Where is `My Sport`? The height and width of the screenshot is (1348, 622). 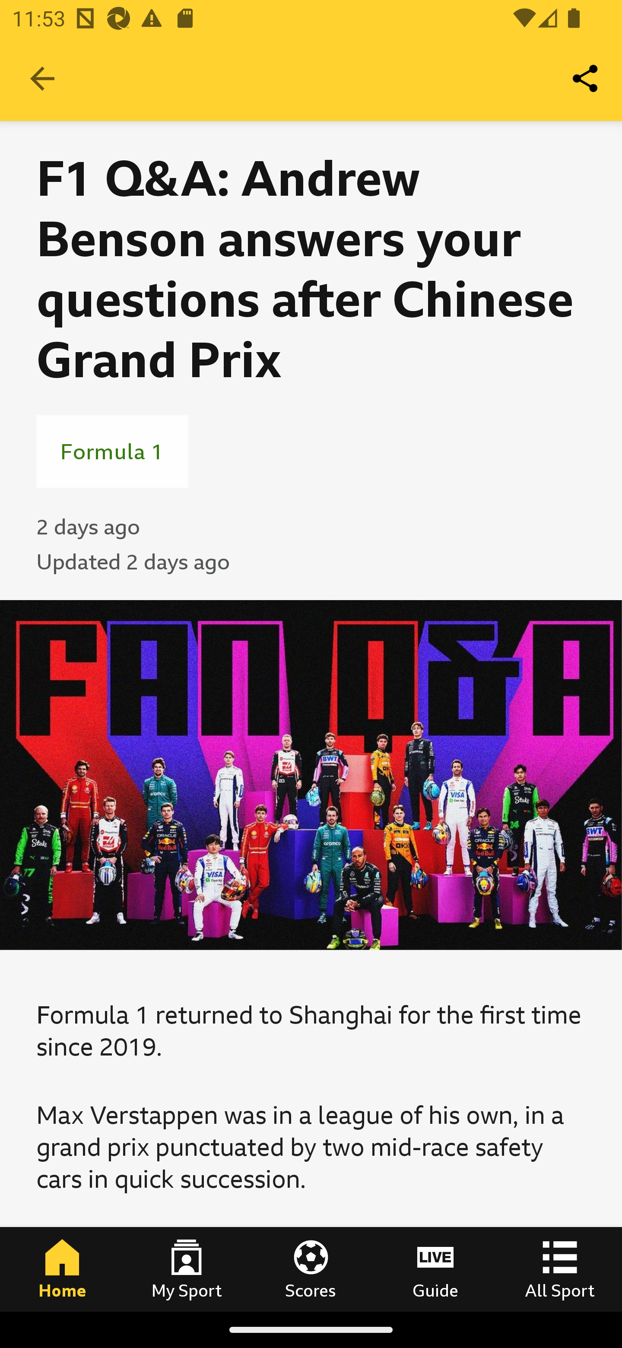
My Sport is located at coordinates (187, 1269).